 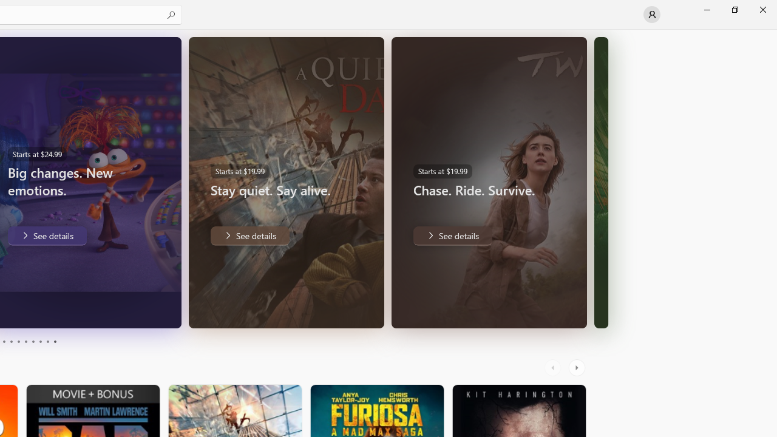 What do you see at coordinates (18, 341) in the screenshot?
I see `Page 5` at bounding box center [18, 341].